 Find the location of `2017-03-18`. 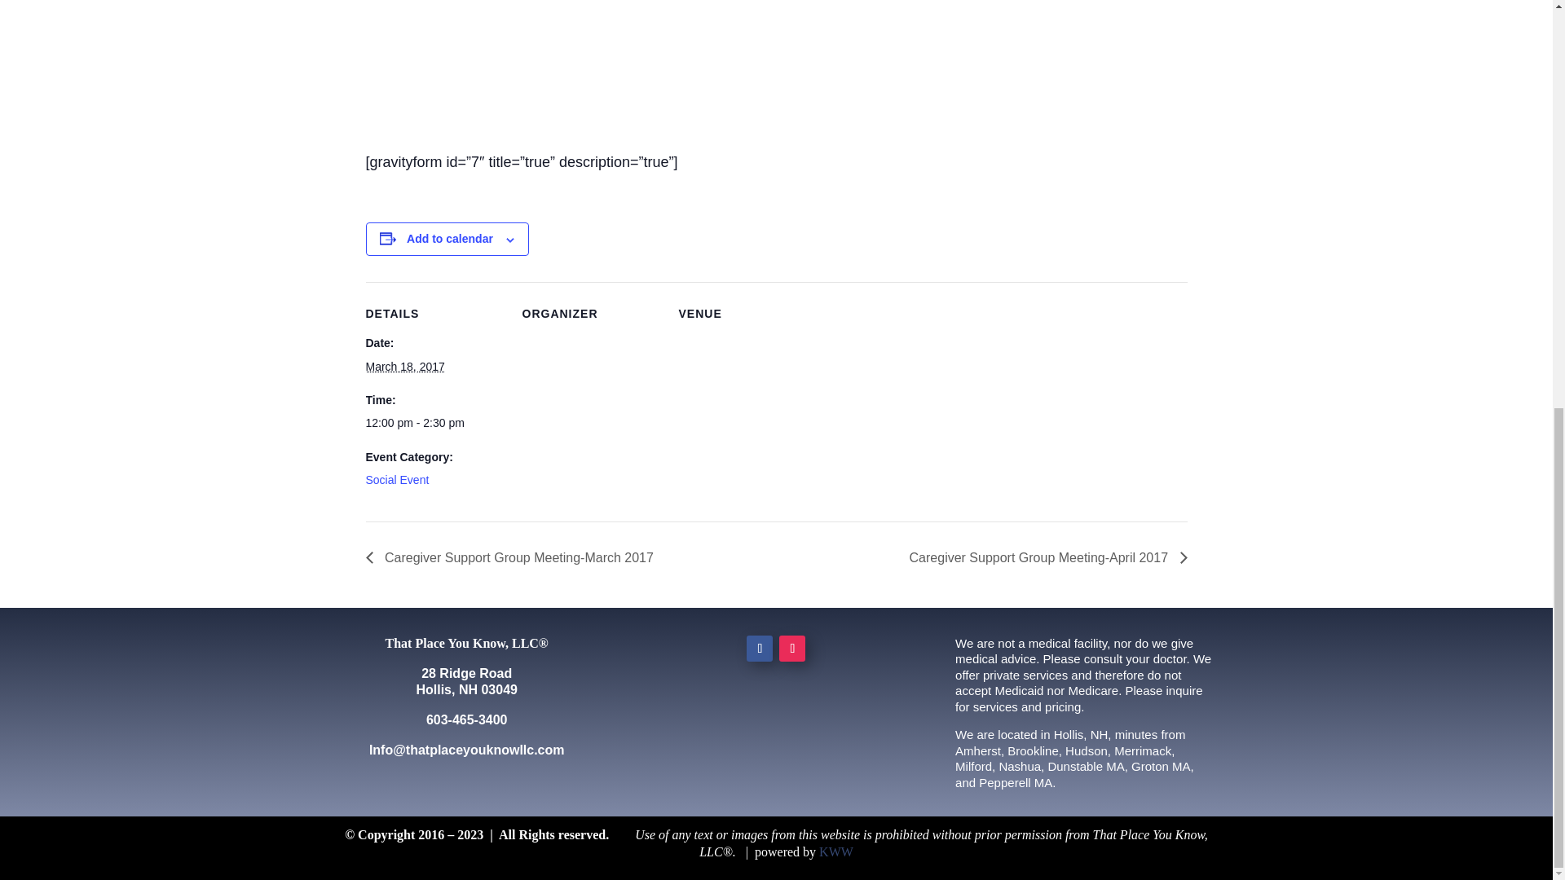

2017-03-18 is located at coordinates (404, 366).